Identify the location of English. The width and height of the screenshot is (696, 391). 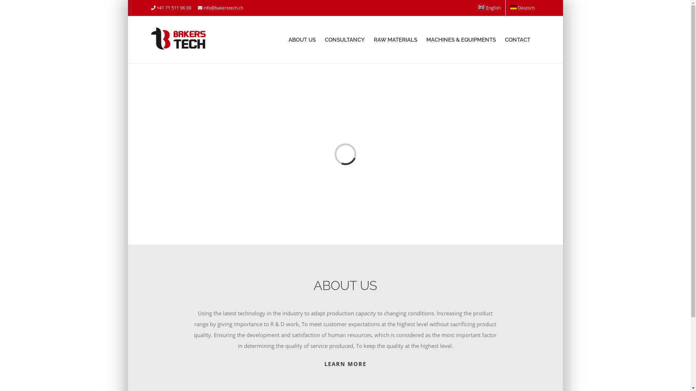
(489, 8).